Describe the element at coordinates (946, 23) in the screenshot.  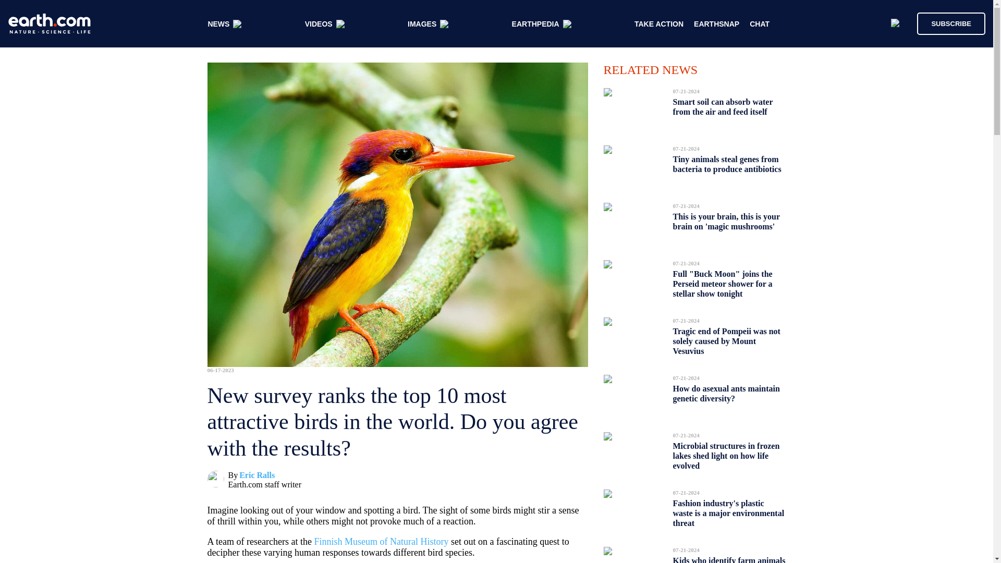
I see `SUBSCRIBE` at that location.